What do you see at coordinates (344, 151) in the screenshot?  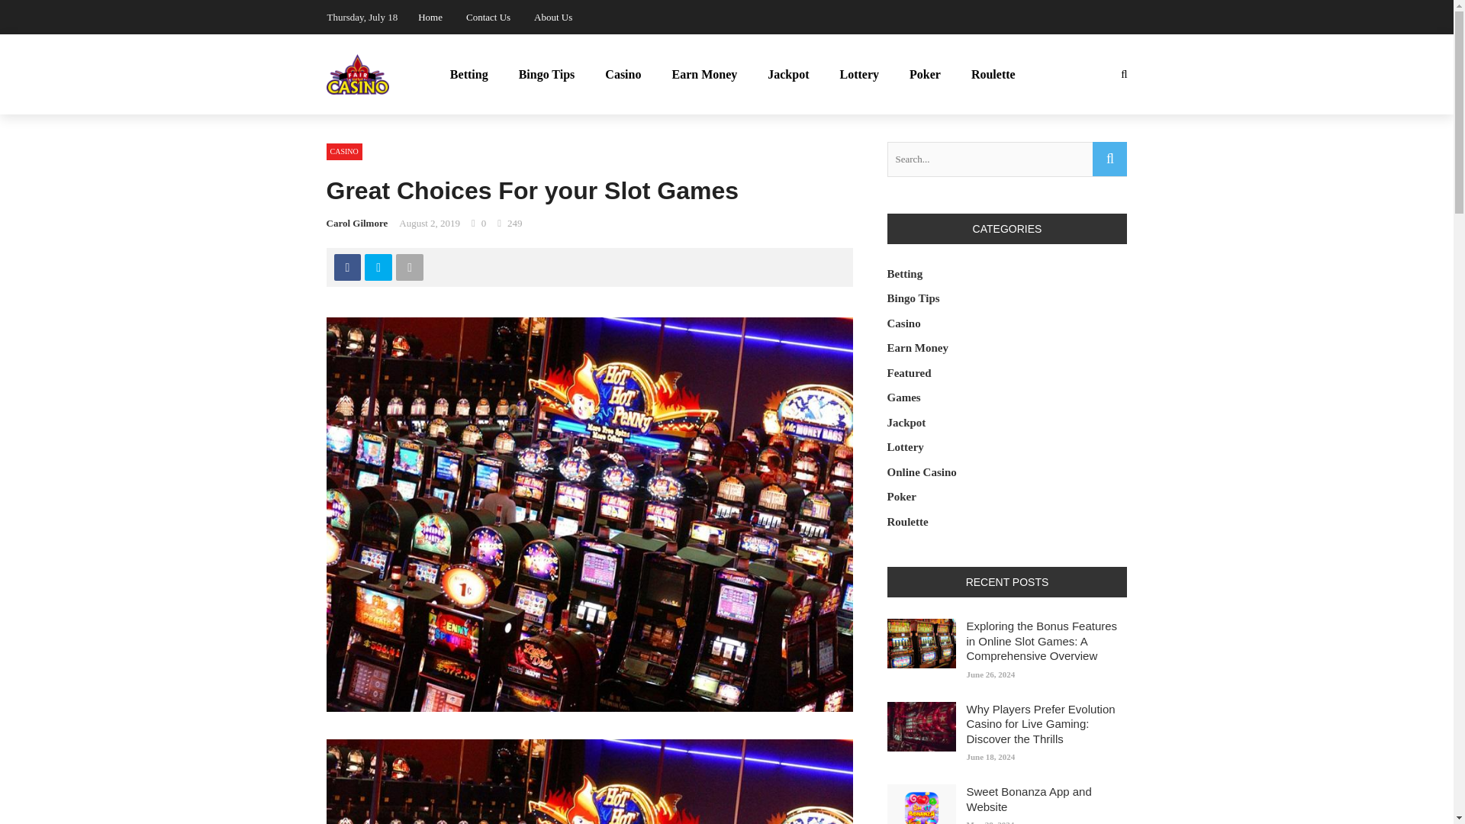 I see `CASINO` at bounding box center [344, 151].